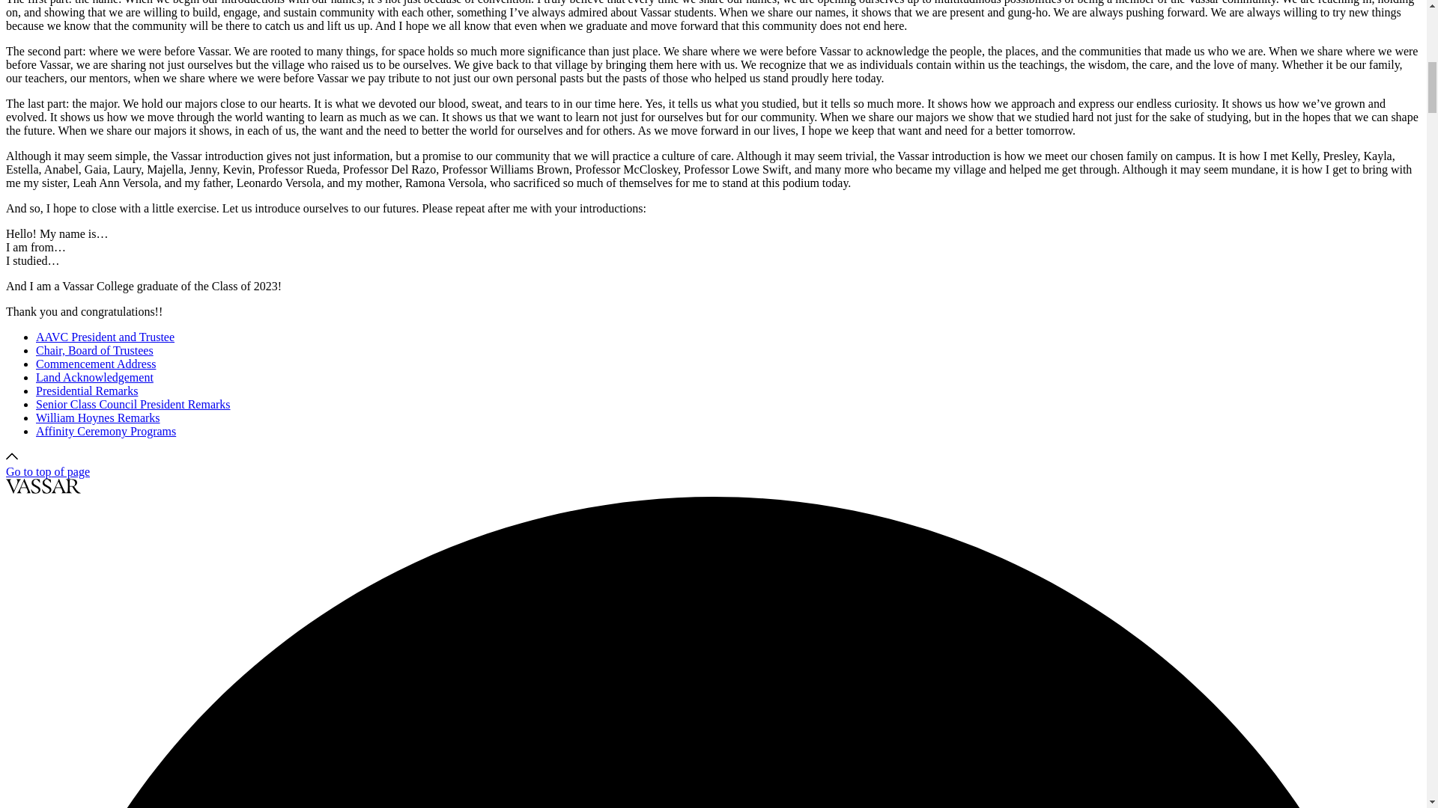  What do you see at coordinates (96, 364) in the screenshot?
I see `Commencement Address` at bounding box center [96, 364].